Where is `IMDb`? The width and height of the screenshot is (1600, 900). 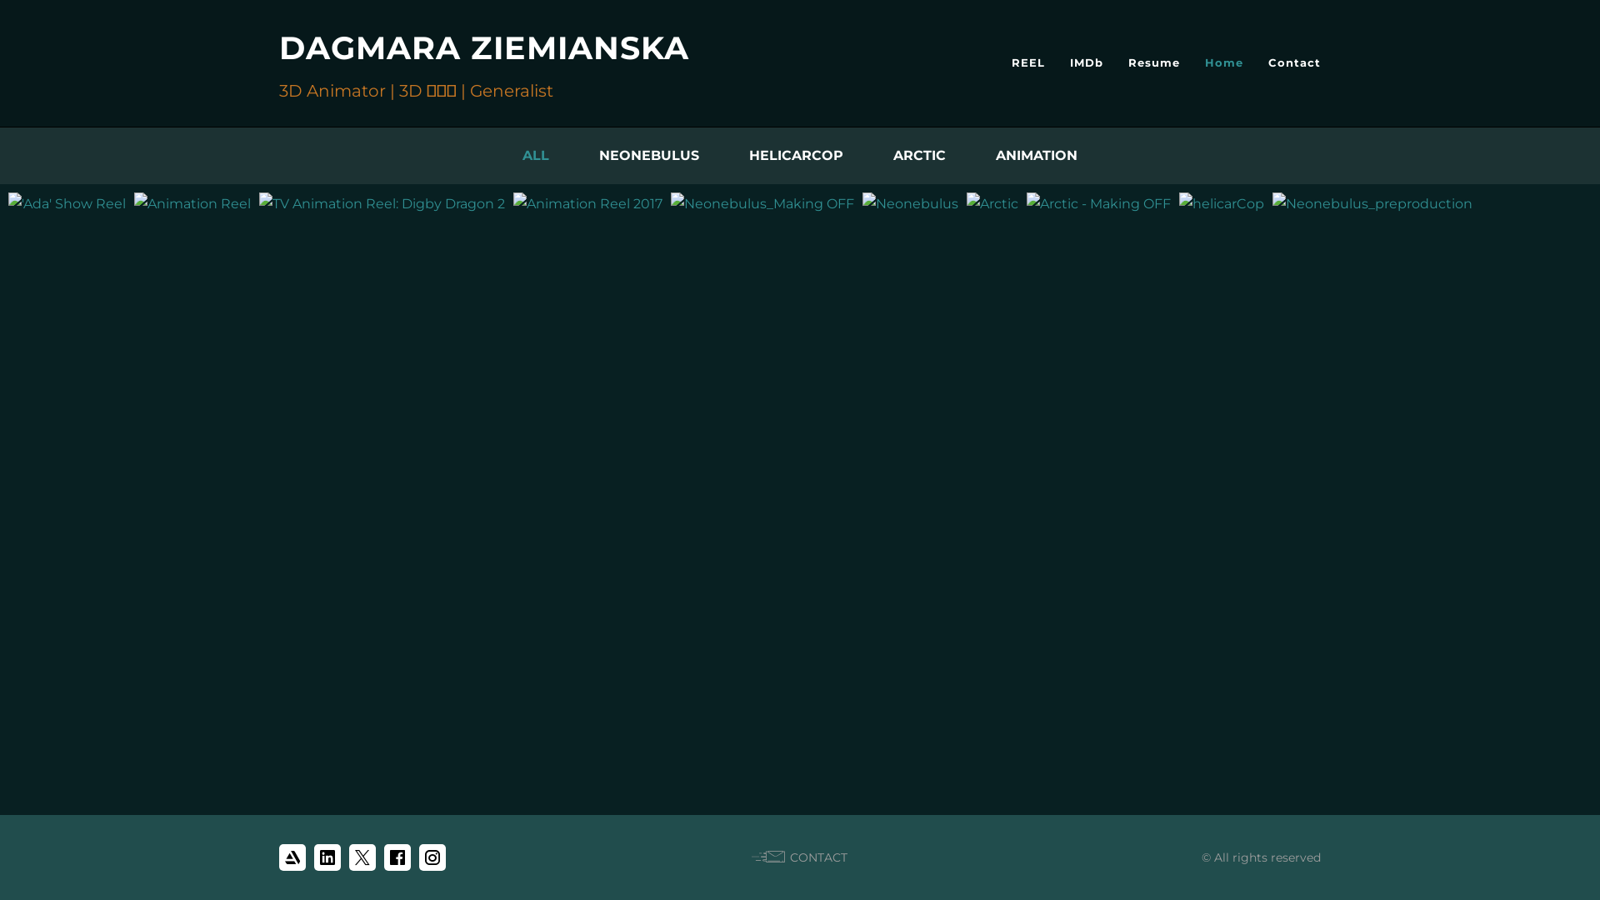
IMDb is located at coordinates (1087, 62).